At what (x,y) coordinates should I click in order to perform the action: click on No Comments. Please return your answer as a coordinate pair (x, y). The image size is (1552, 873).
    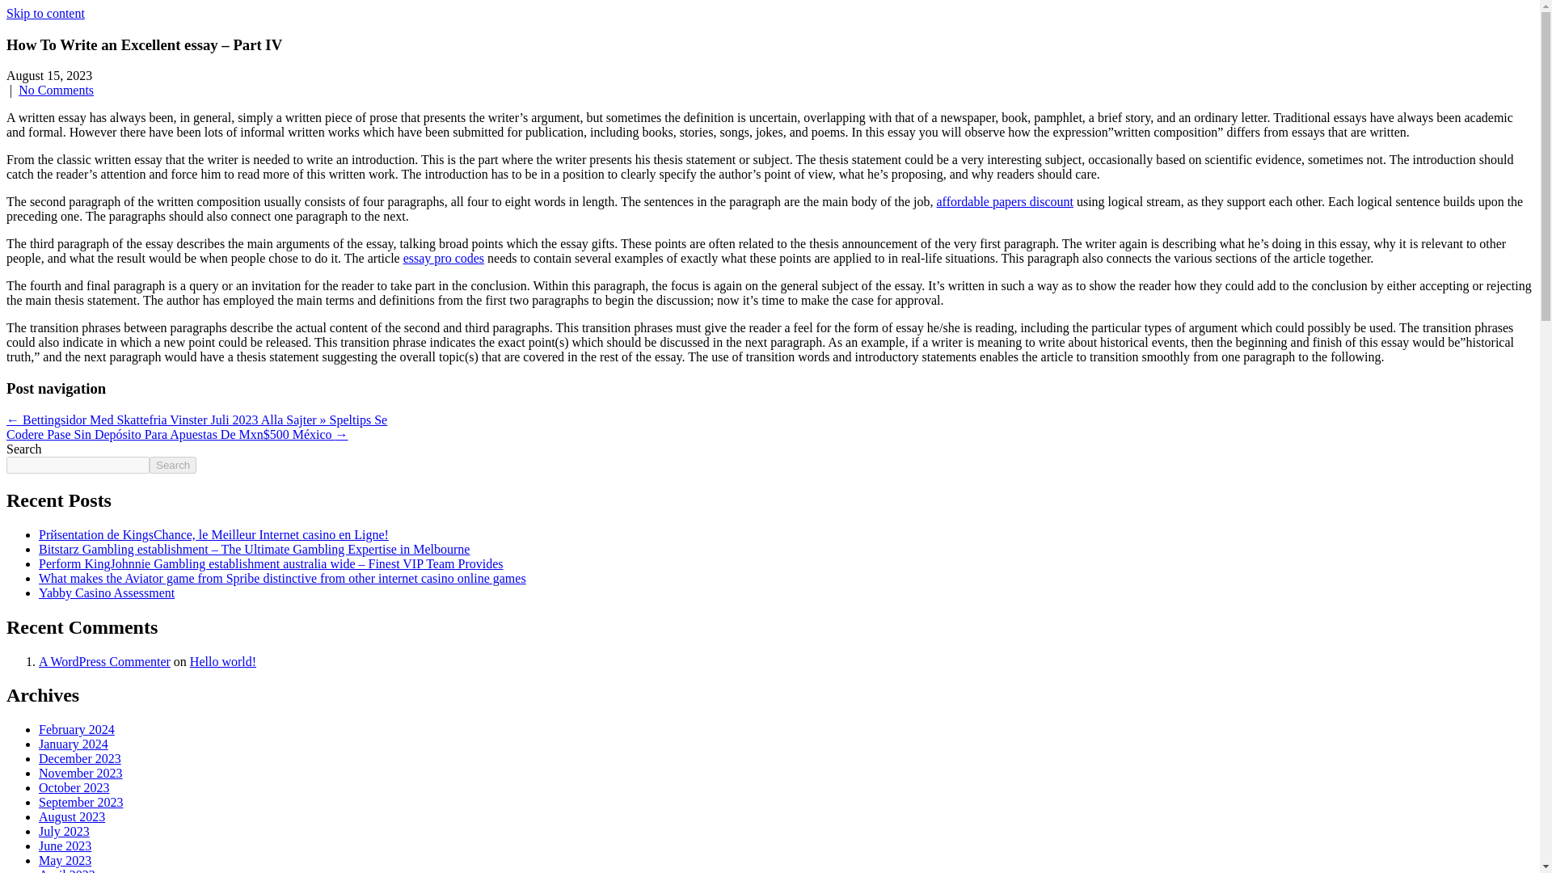
    Looking at the image, I should click on (56, 89).